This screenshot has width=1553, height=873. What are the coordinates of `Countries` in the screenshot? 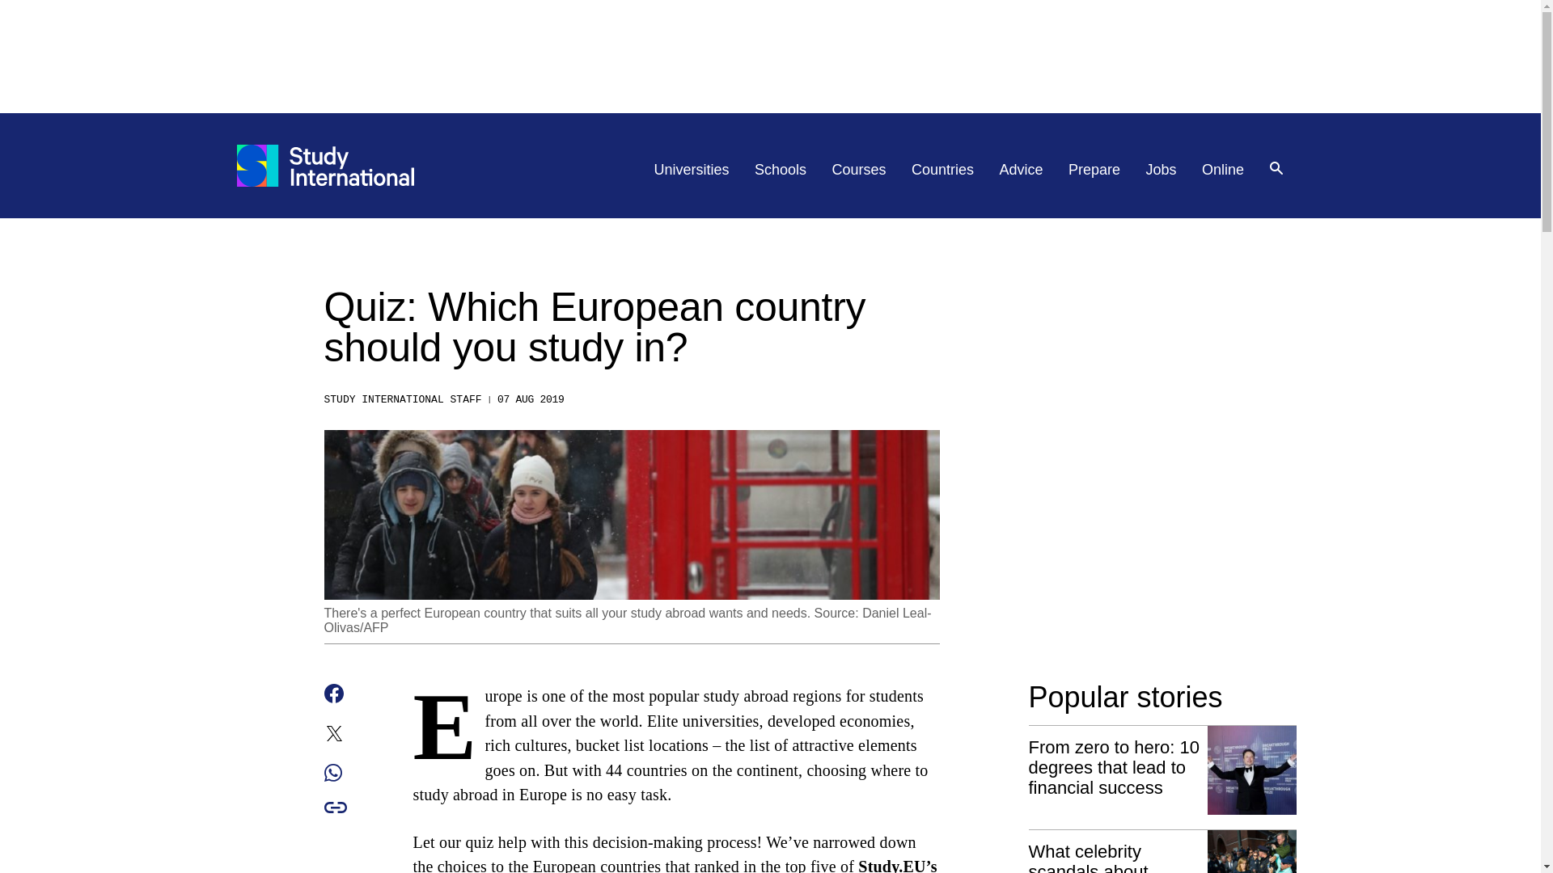 It's located at (942, 170).